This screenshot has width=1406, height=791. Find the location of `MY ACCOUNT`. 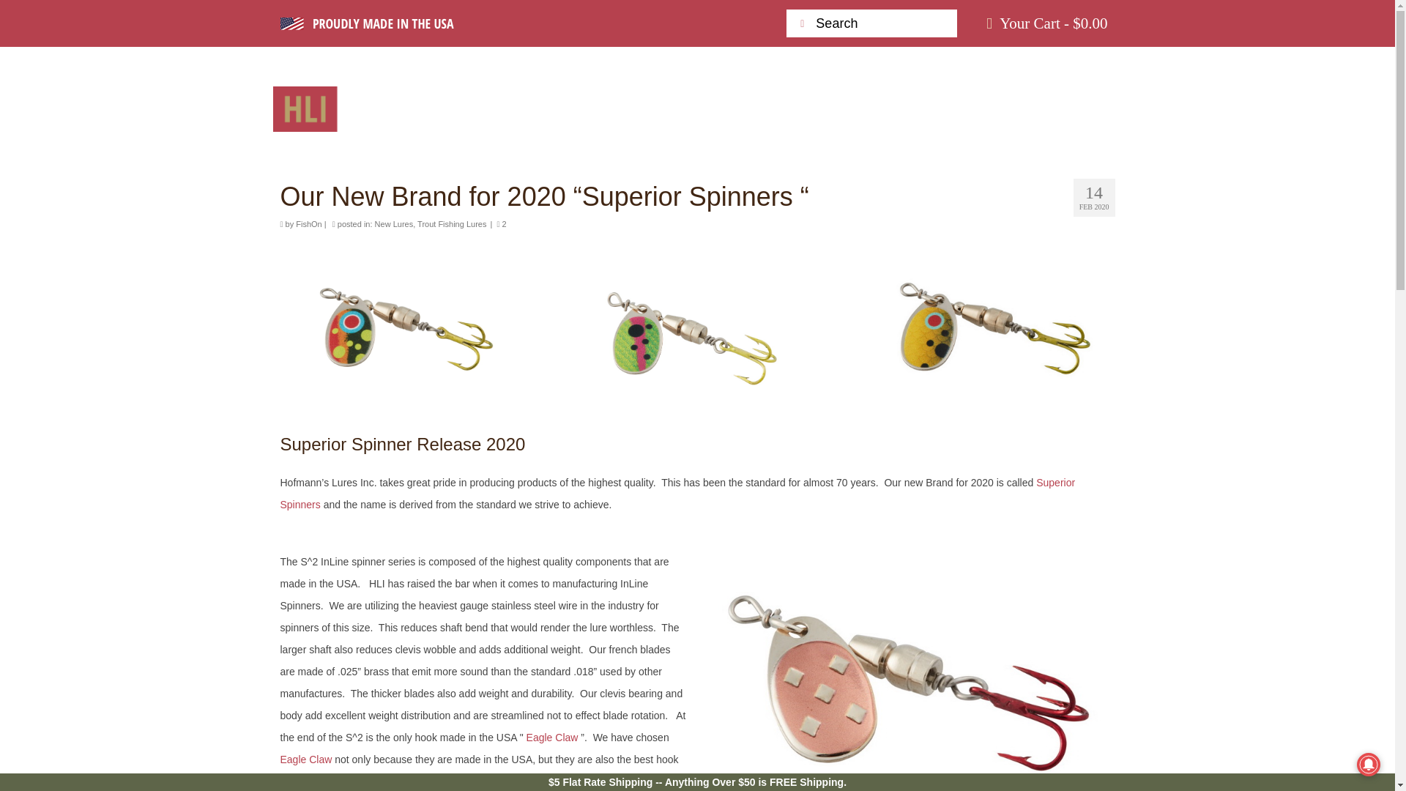

MY ACCOUNT is located at coordinates (637, 127).